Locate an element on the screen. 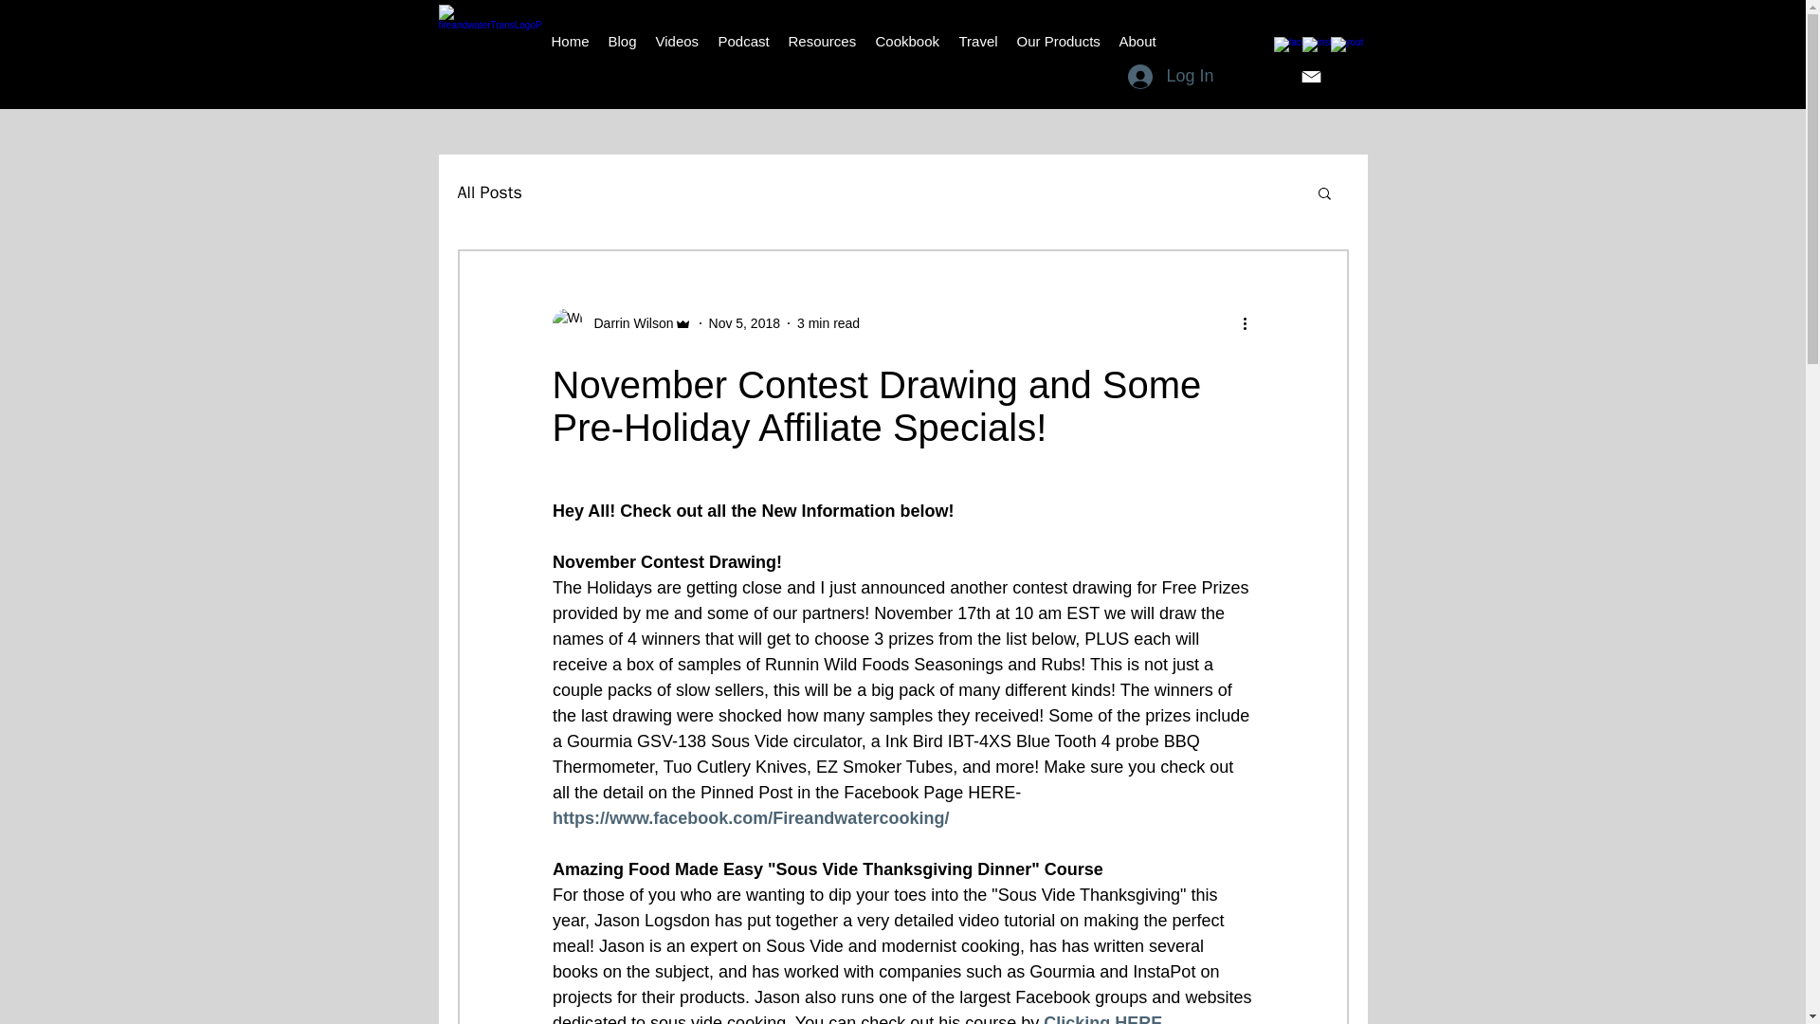  3 min read is located at coordinates (828, 321).